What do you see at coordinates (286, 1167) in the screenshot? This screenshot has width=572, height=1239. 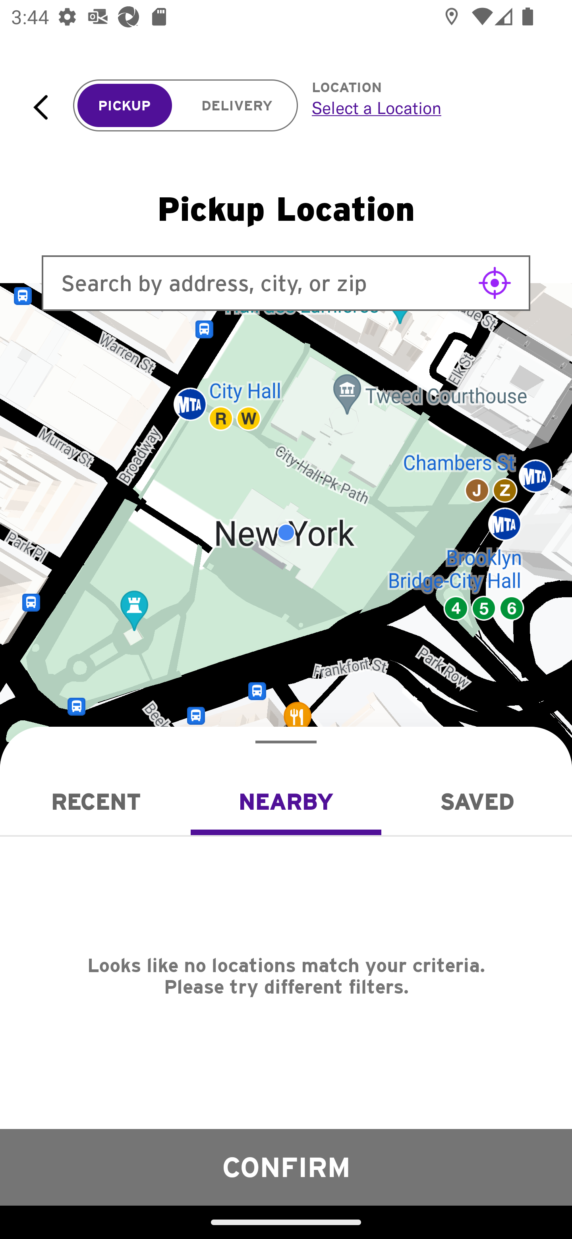 I see `CONFIRM` at bounding box center [286, 1167].